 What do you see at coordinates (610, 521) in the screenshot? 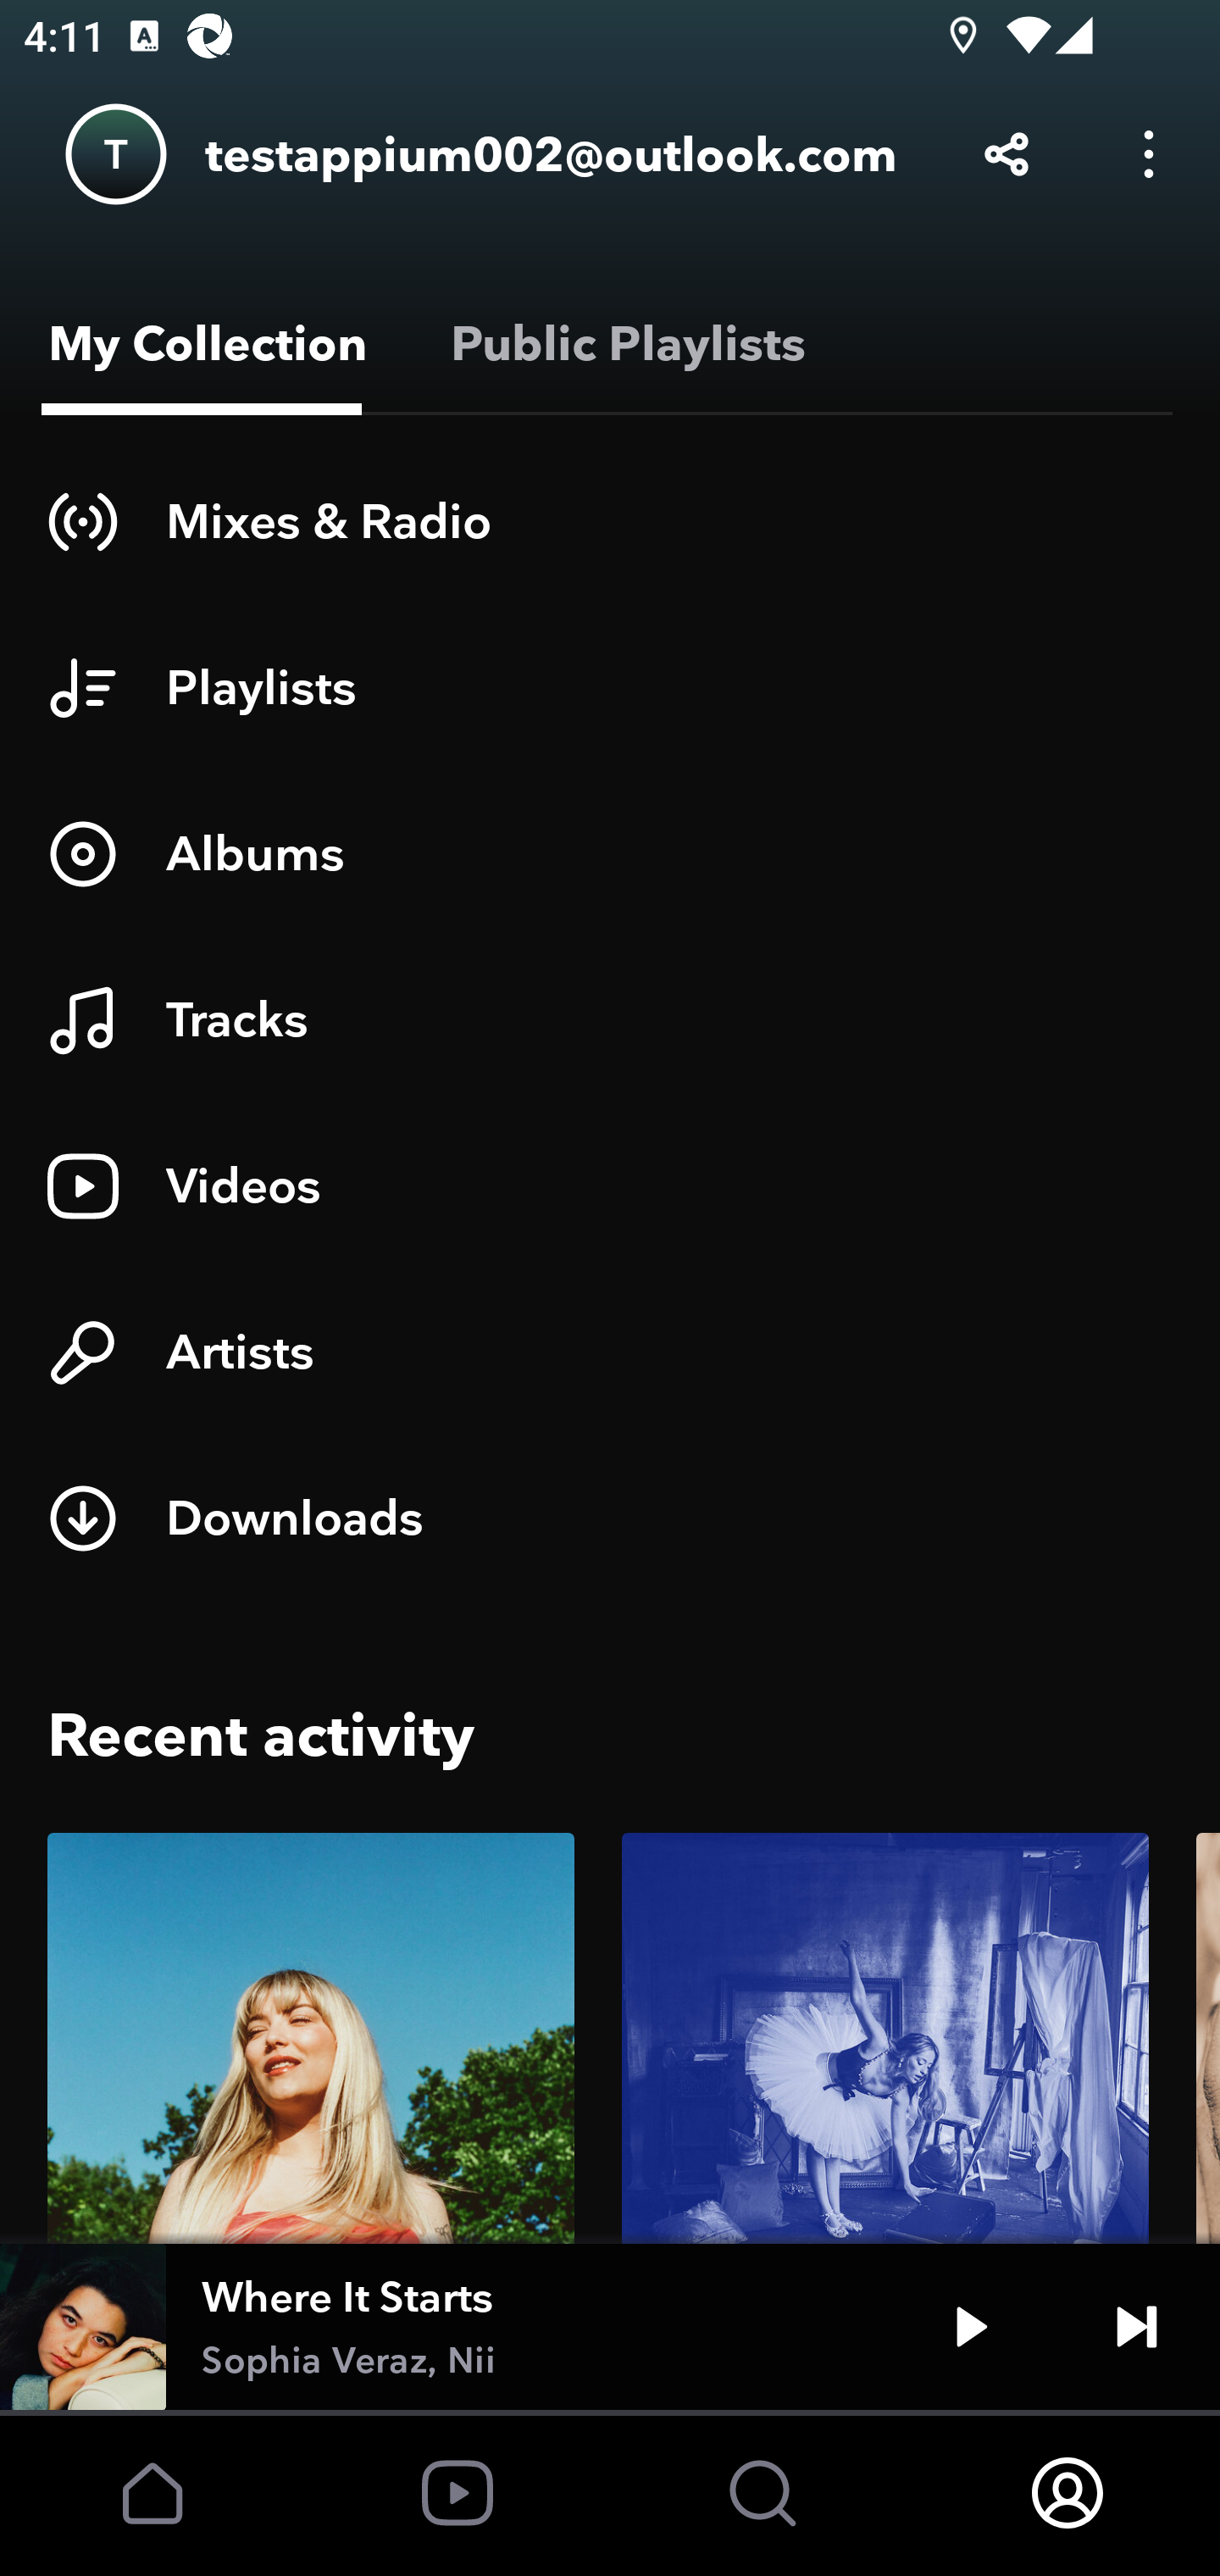
I see `Mixes & Radio` at bounding box center [610, 521].